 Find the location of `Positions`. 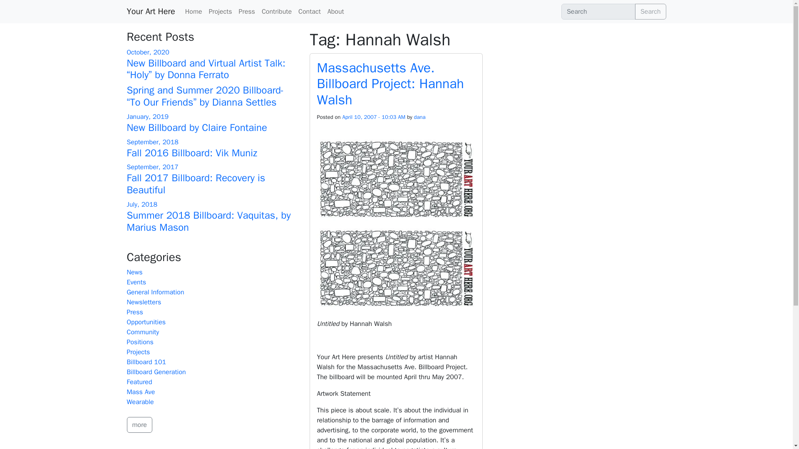

Positions is located at coordinates (140, 342).